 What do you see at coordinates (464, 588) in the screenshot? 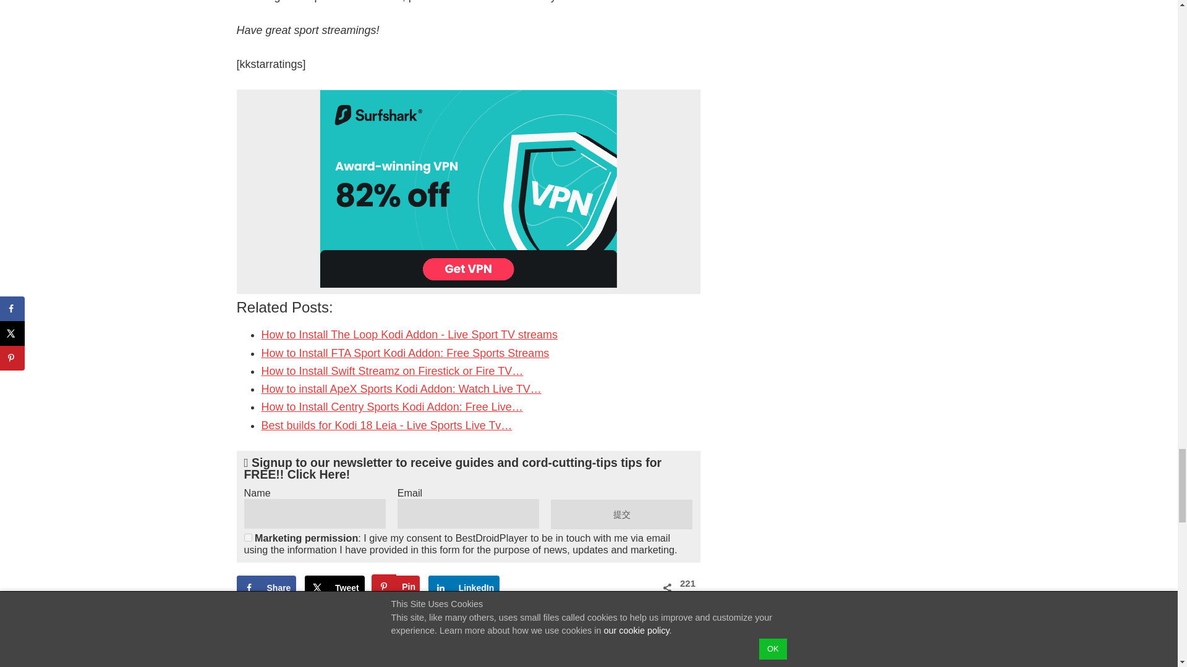
I see `Share on LinkedIn` at bounding box center [464, 588].